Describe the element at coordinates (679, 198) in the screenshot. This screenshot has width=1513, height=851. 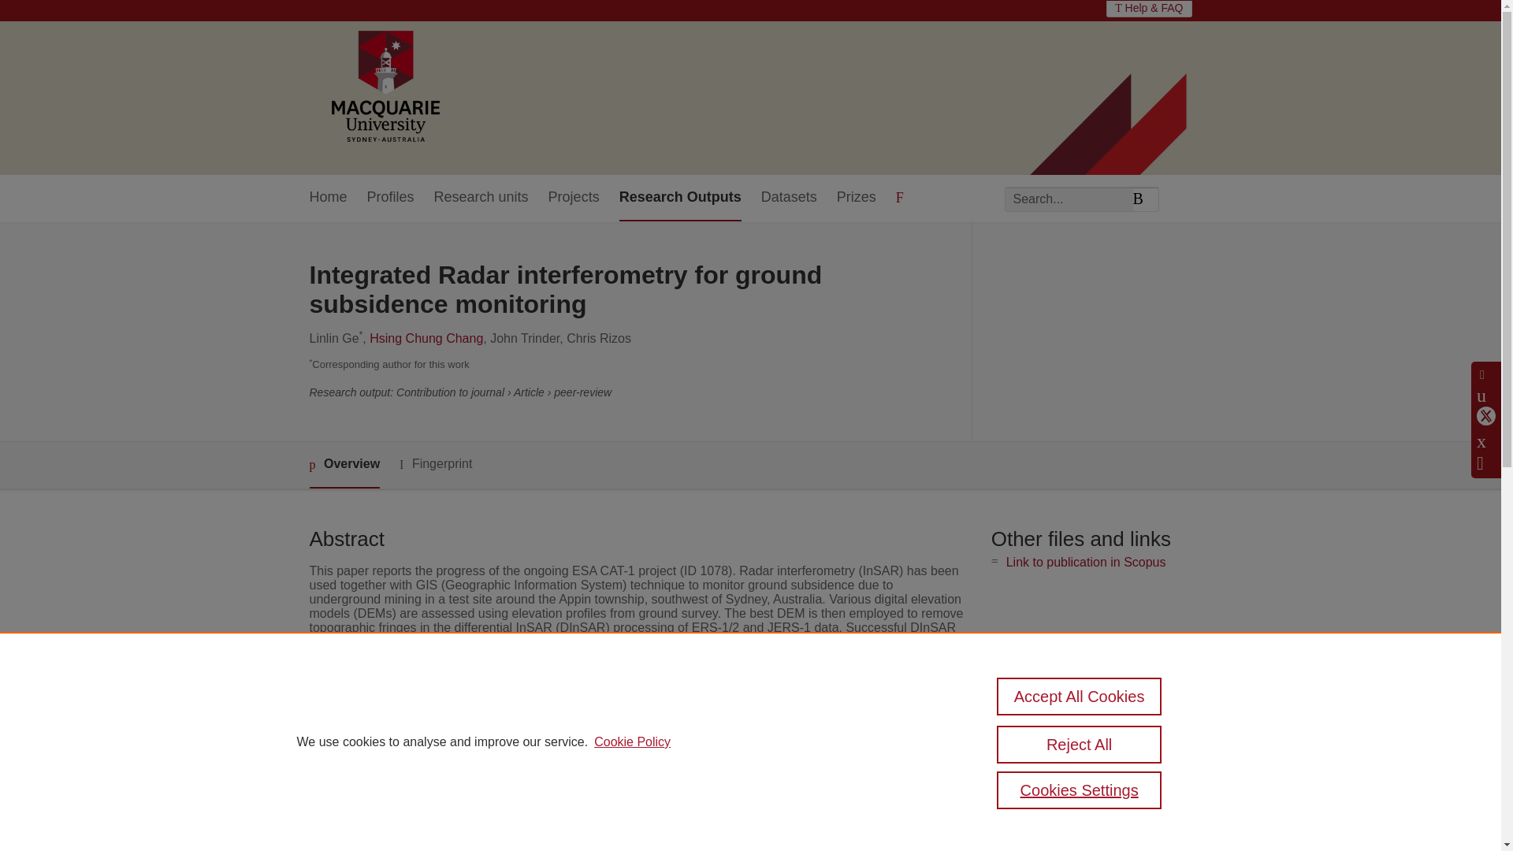
I see `Research Outputs` at that location.